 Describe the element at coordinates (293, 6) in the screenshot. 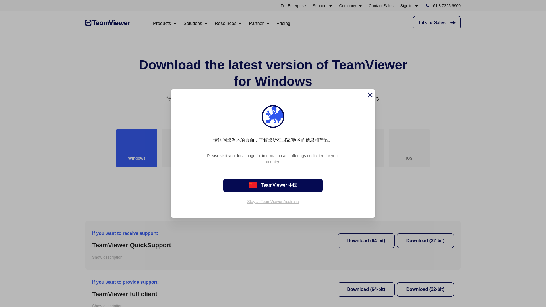

I see `For Enterprise` at that location.